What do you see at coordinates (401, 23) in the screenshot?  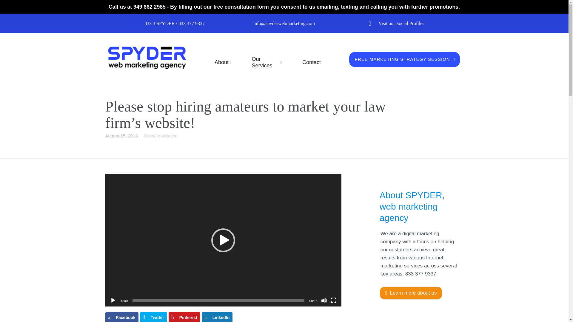 I see `Visit our Social Profiles` at bounding box center [401, 23].